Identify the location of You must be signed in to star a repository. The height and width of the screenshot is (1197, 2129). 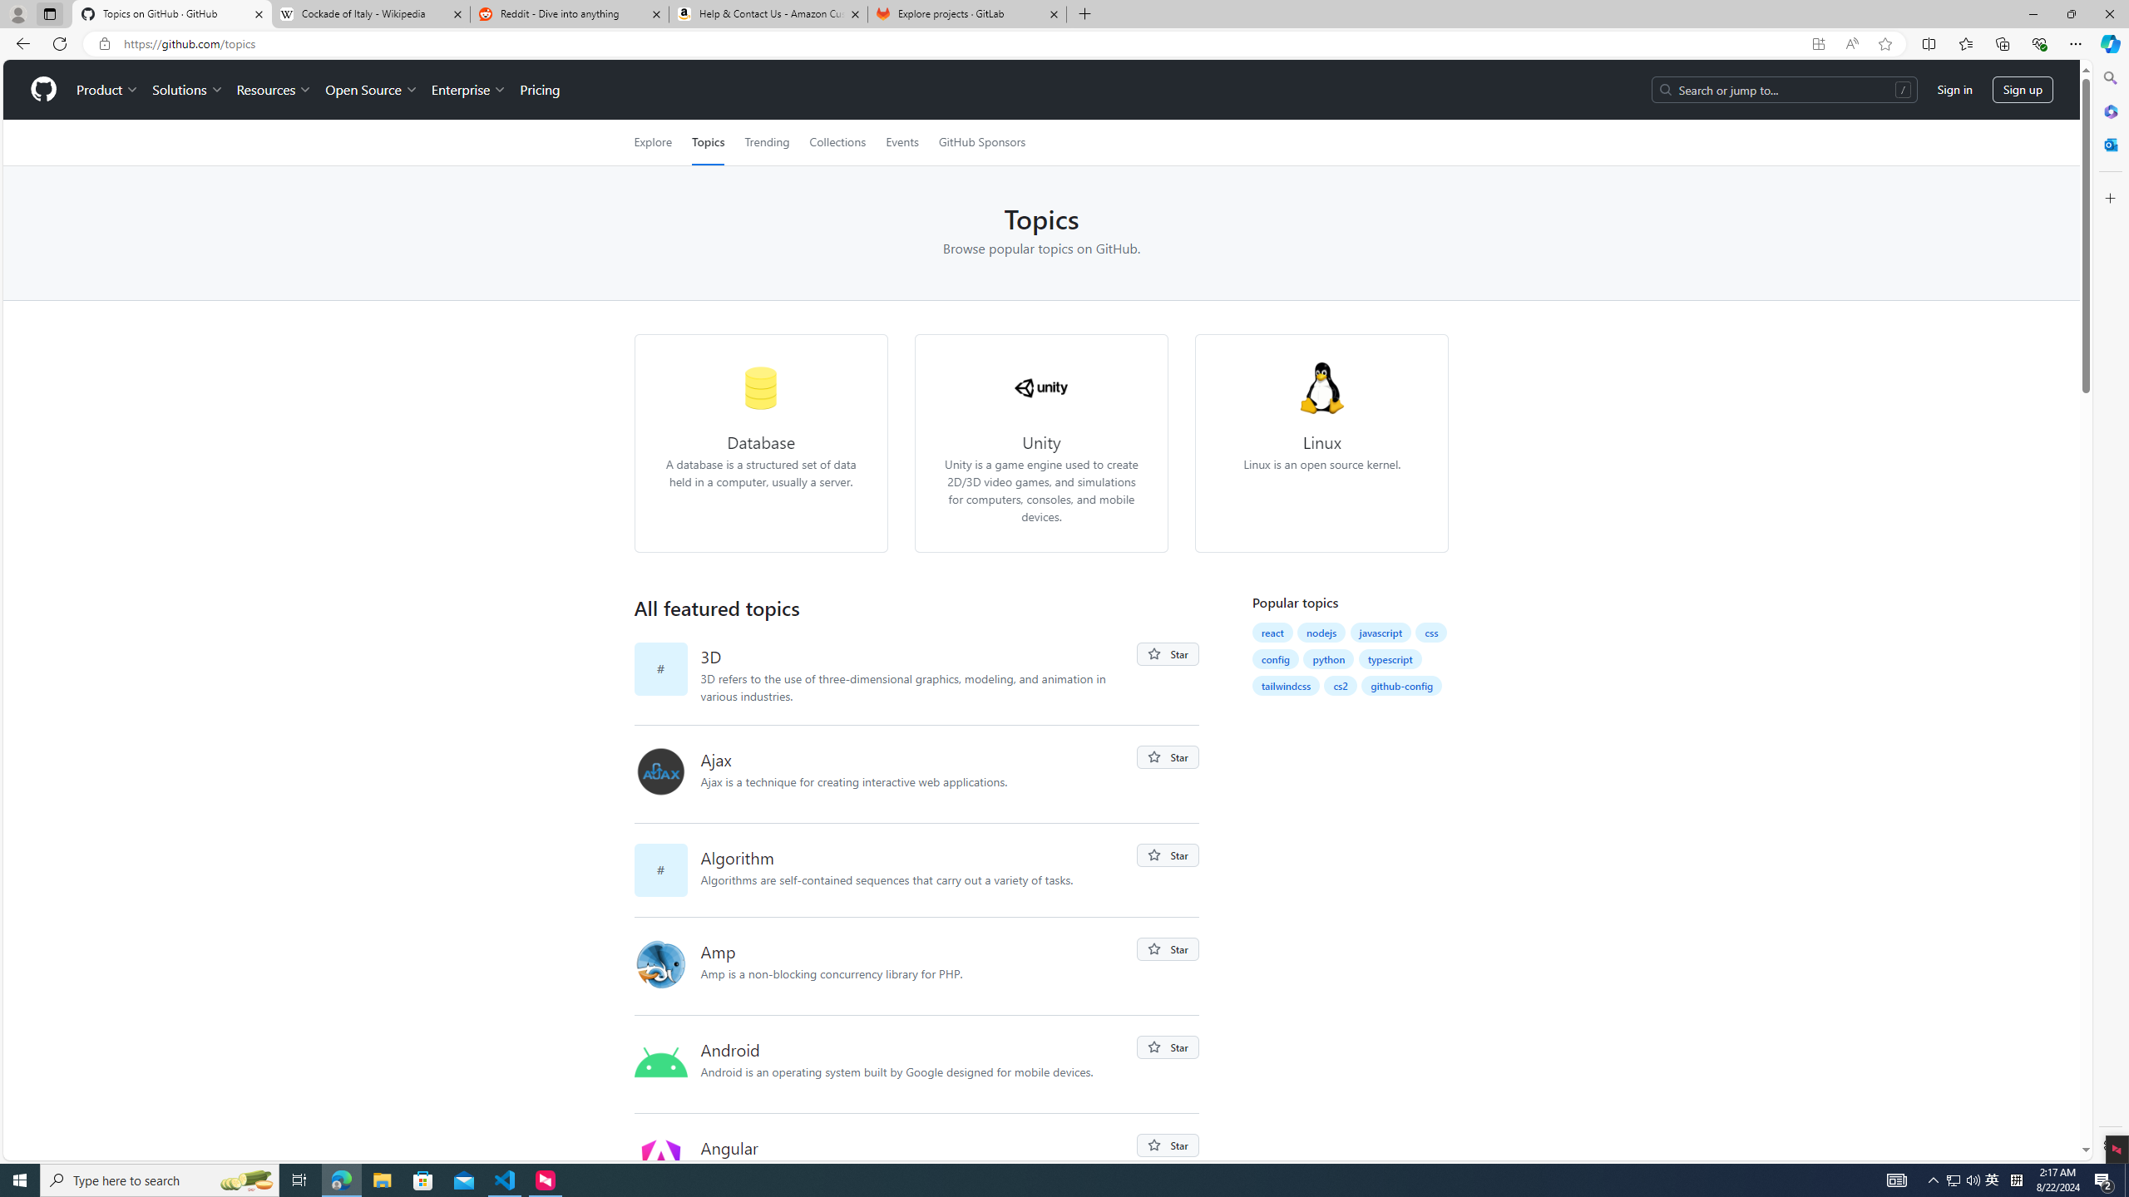
(1168, 1145).